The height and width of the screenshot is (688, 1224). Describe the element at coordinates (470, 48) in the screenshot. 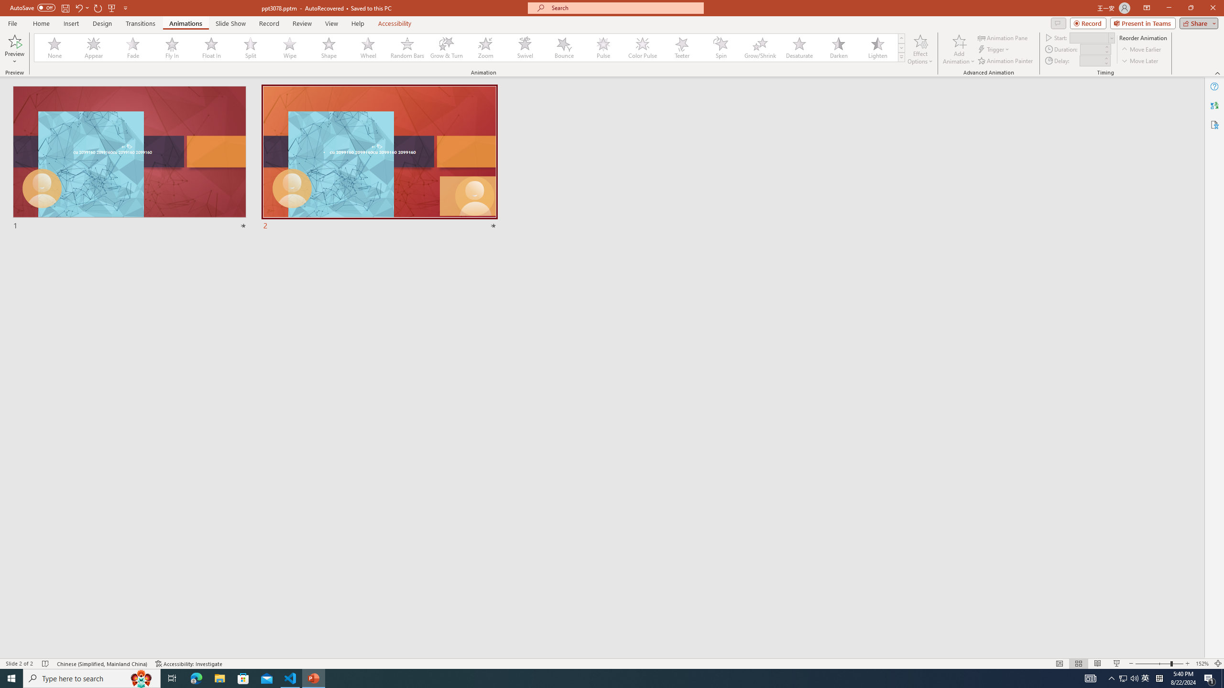

I see `AutomationID: AnimationGallery` at that location.